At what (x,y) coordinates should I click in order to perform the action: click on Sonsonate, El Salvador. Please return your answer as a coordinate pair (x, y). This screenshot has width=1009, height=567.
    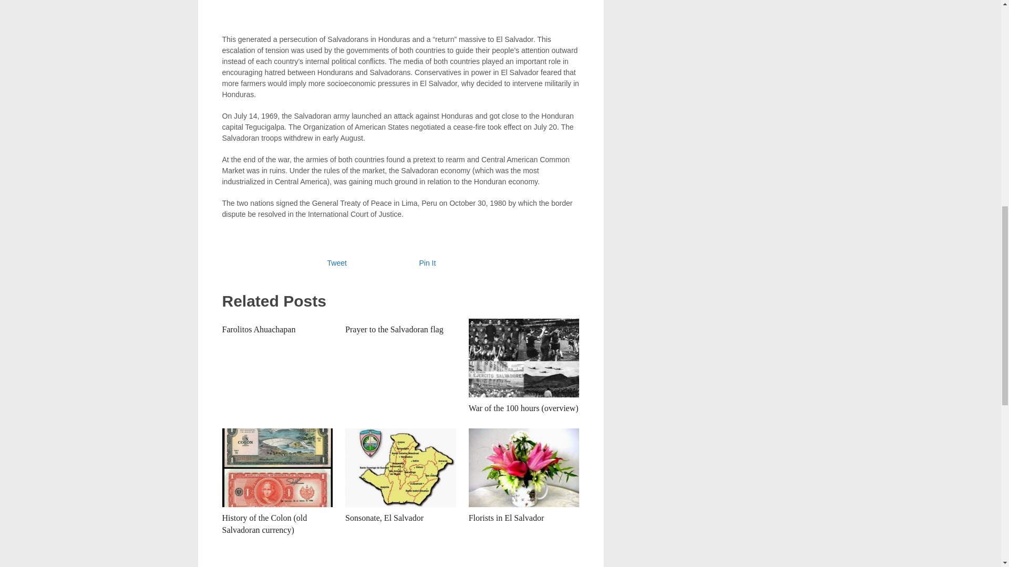
    Looking at the image, I should click on (384, 518).